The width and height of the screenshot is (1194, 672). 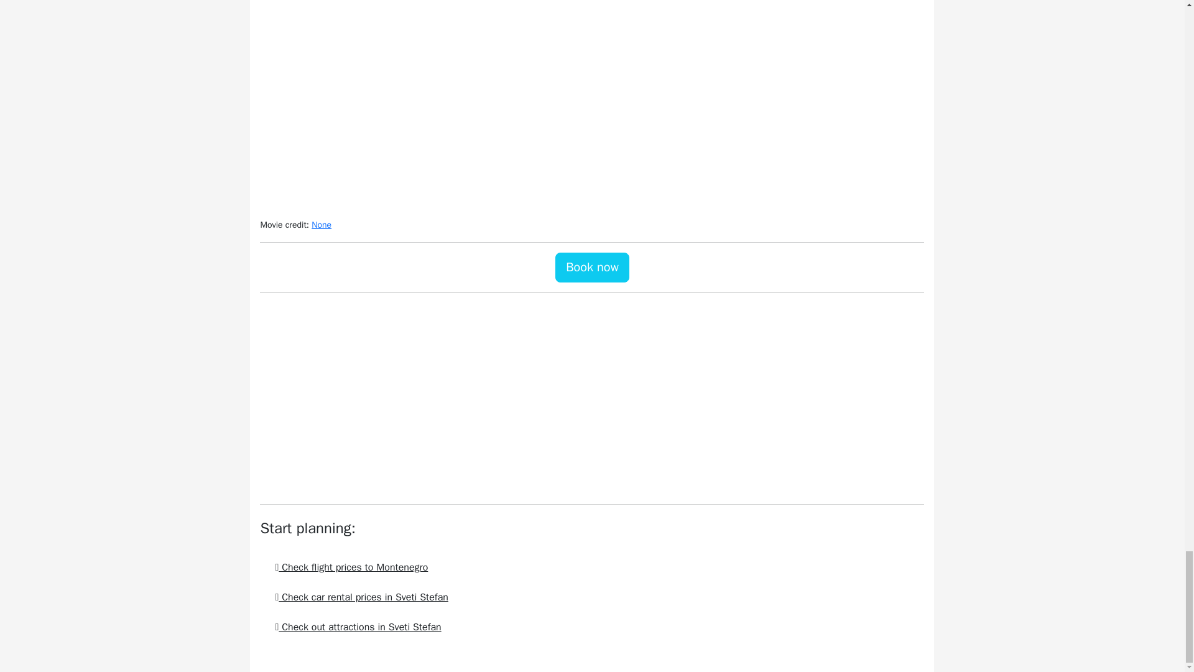 I want to click on  Check out attractions in Sveti Stefan, so click(x=357, y=627).